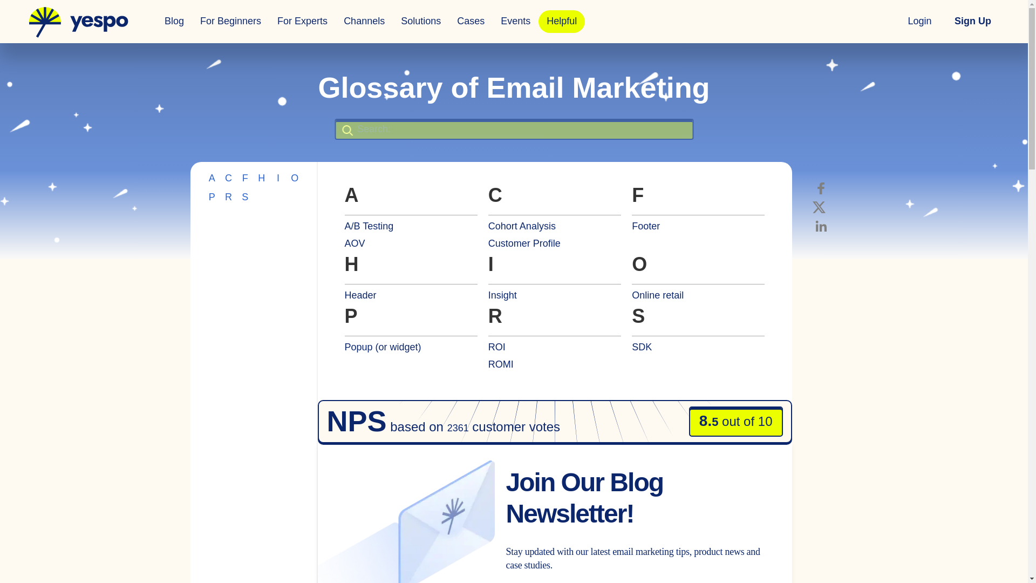 Image resolution: width=1036 pixels, height=583 pixels. What do you see at coordinates (420, 22) in the screenshot?
I see `Solutions` at bounding box center [420, 22].